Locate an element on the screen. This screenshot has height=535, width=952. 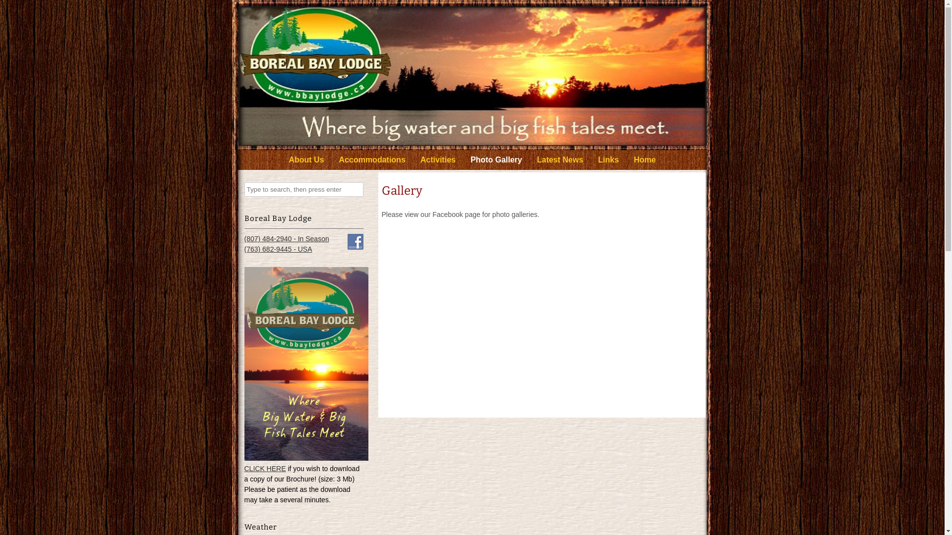
About Us is located at coordinates (306, 160).